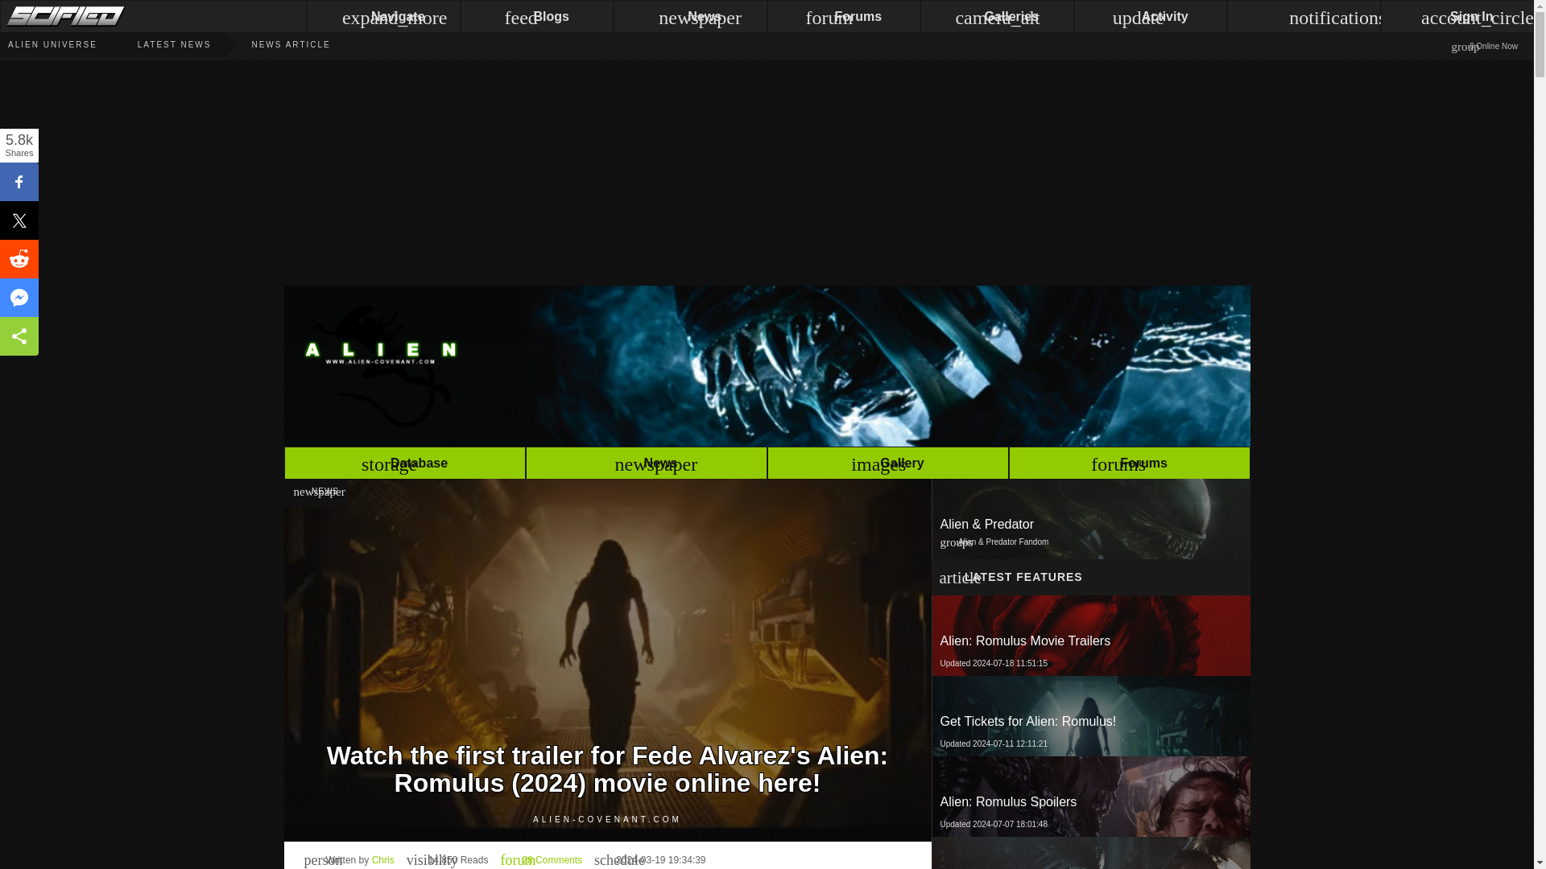 Image resolution: width=1546 pixels, height=869 pixels. What do you see at coordinates (271, 44) in the screenshot?
I see `Advertisement` at bounding box center [271, 44].